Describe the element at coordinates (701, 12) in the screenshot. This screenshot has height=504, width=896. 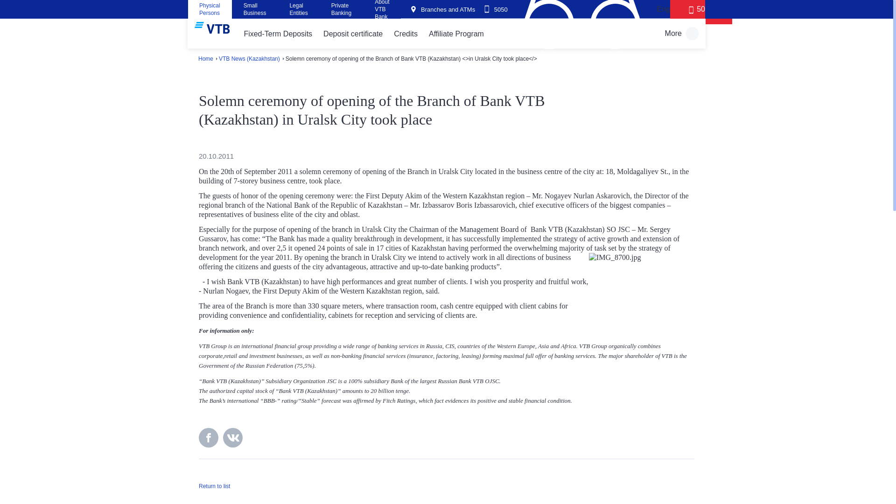
I see `5050` at that location.